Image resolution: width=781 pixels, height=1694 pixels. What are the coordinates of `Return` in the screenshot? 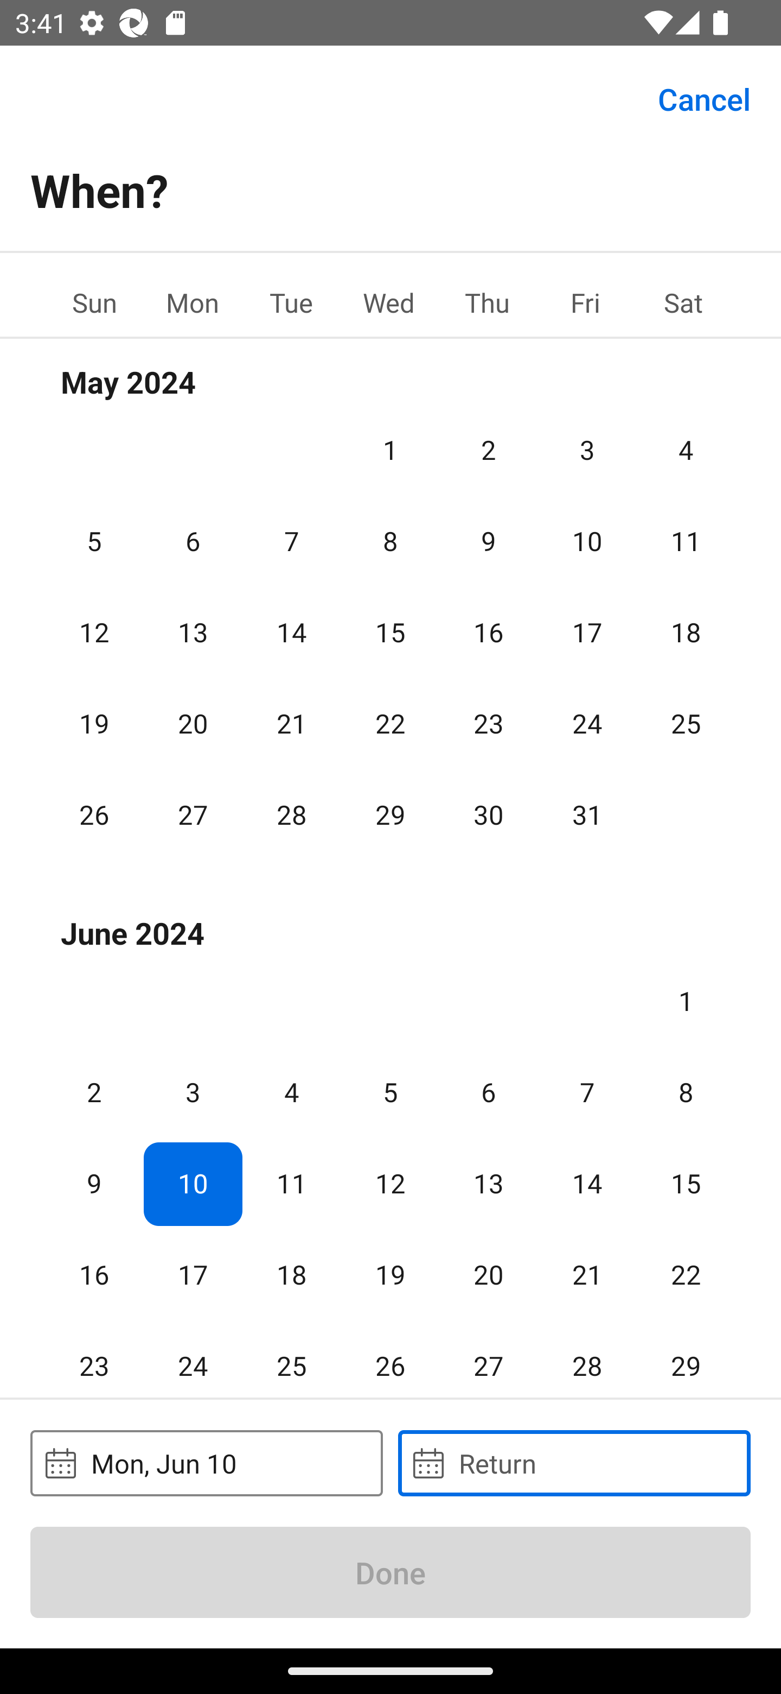 It's located at (574, 1463).